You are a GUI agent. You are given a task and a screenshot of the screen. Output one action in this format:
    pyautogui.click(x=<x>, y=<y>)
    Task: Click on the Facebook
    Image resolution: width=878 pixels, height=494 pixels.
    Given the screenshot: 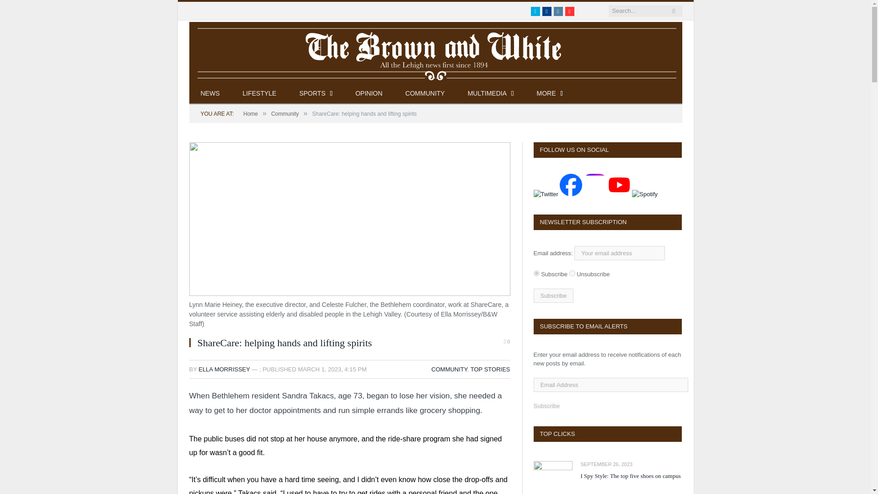 What is the action you would take?
    pyautogui.click(x=547, y=11)
    